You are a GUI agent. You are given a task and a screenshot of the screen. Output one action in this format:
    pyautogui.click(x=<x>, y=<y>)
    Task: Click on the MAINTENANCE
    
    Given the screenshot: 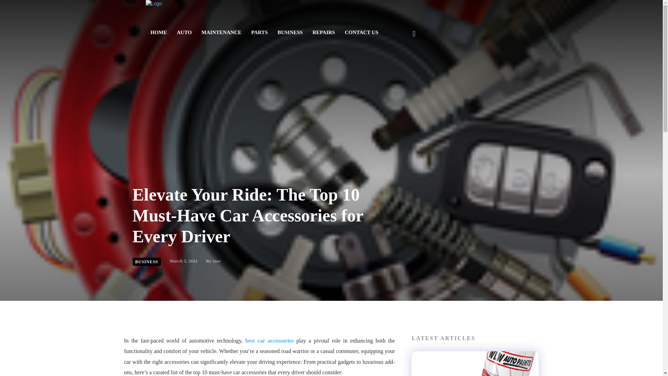 What is the action you would take?
    pyautogui.click(x=221, y=32)
    